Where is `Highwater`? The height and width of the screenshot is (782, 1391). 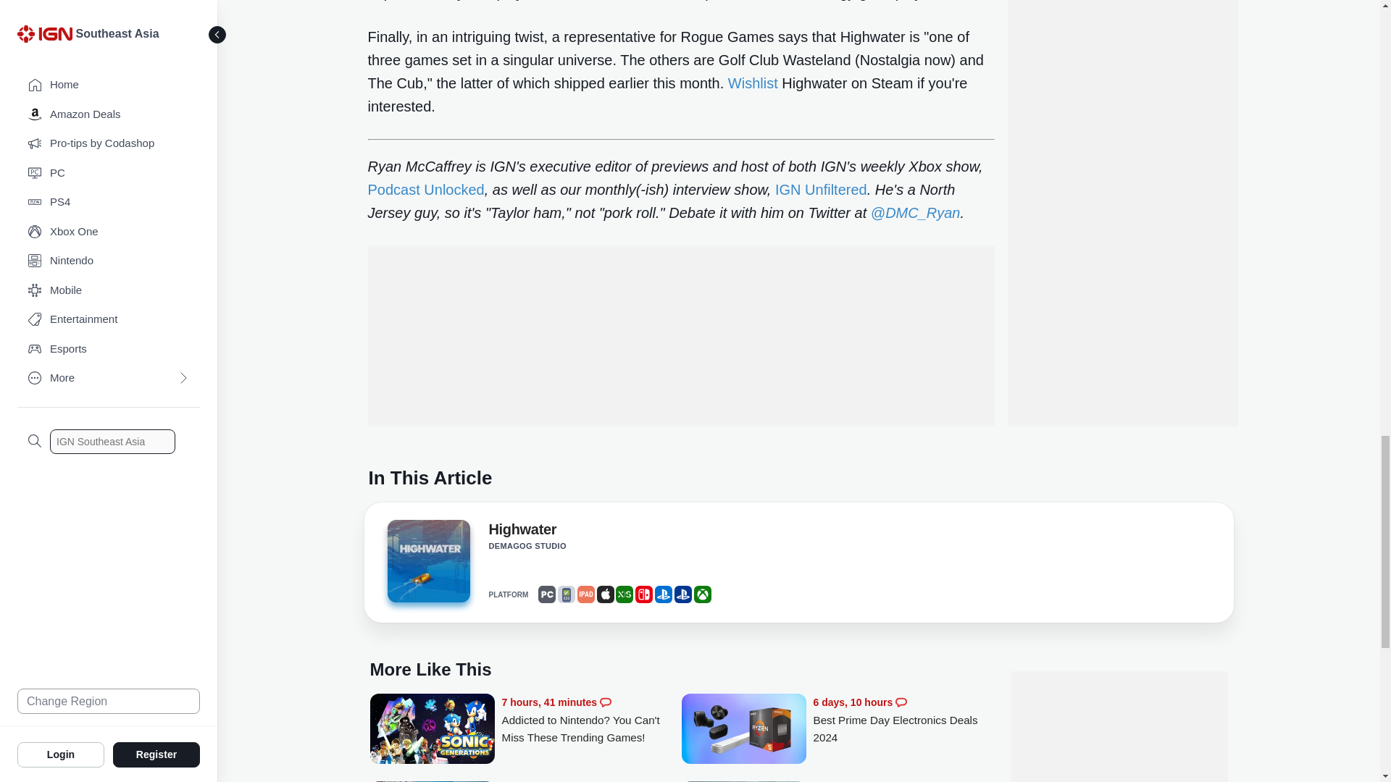 Highwater is located at coordinates (427, 560).